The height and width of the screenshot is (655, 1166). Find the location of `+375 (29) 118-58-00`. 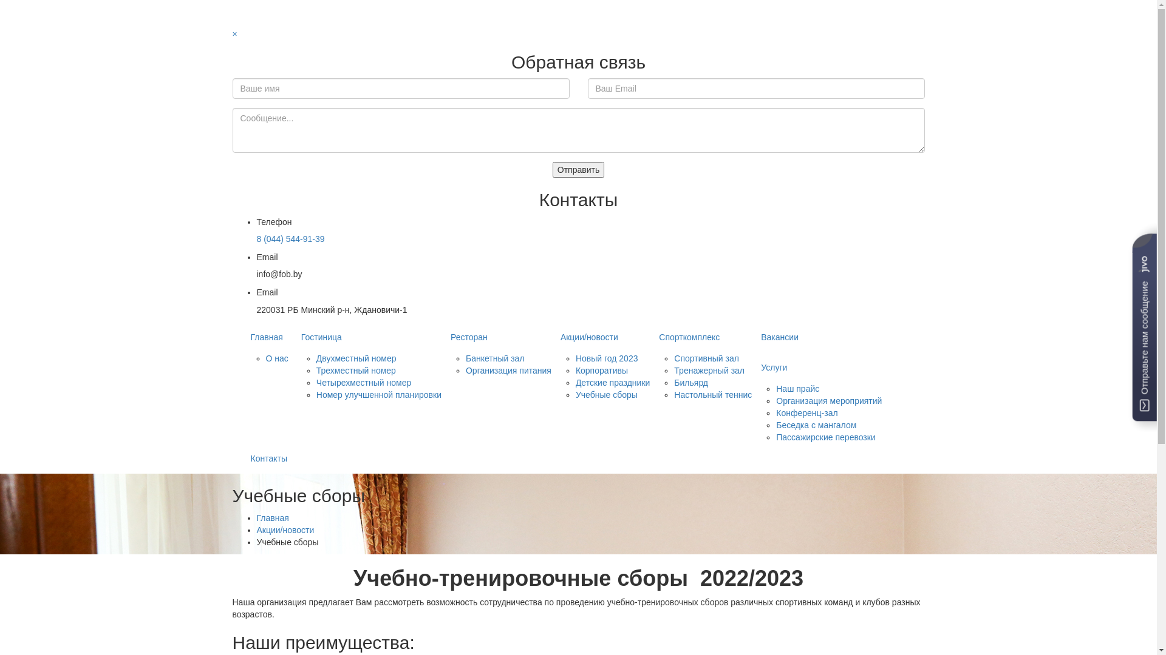

+375 (29) 118-58-00 is located at coordinates (276, 6).